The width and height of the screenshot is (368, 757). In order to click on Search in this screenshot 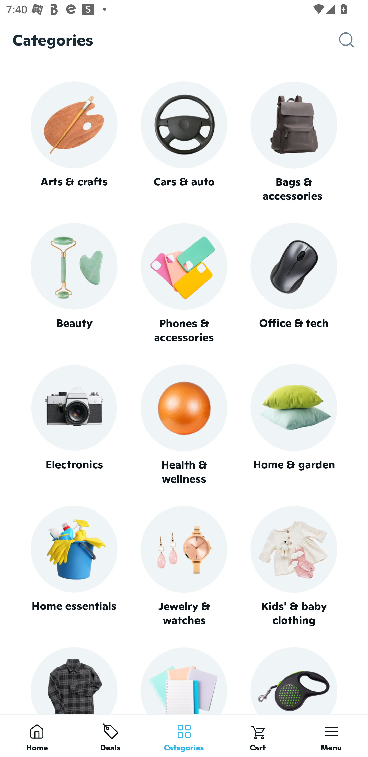, I will do `click(353, 40)`.